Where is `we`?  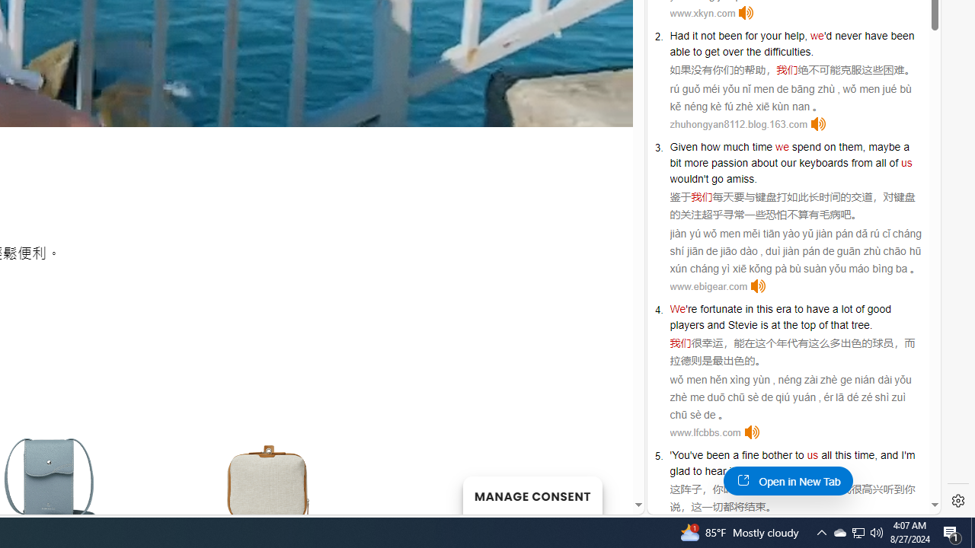
we is located at coordinates (782, 146).